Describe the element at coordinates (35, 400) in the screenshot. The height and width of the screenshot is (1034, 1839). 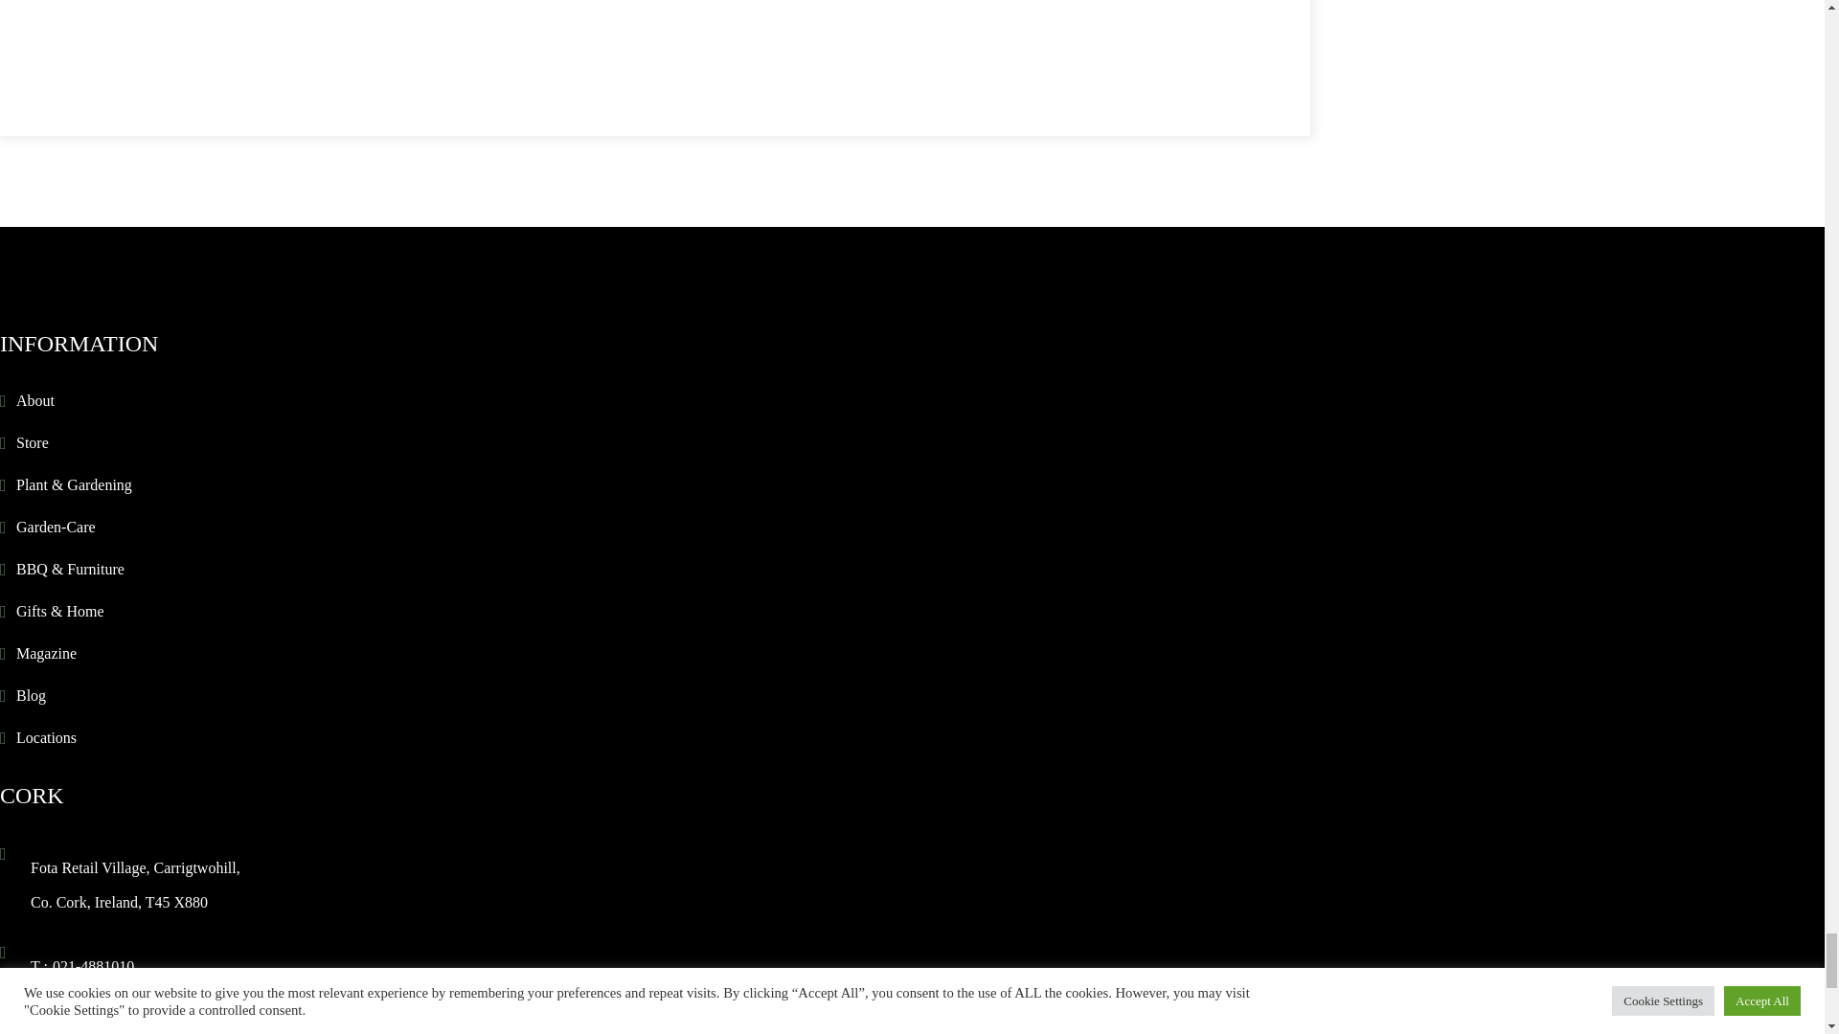
I see `About` at that location.